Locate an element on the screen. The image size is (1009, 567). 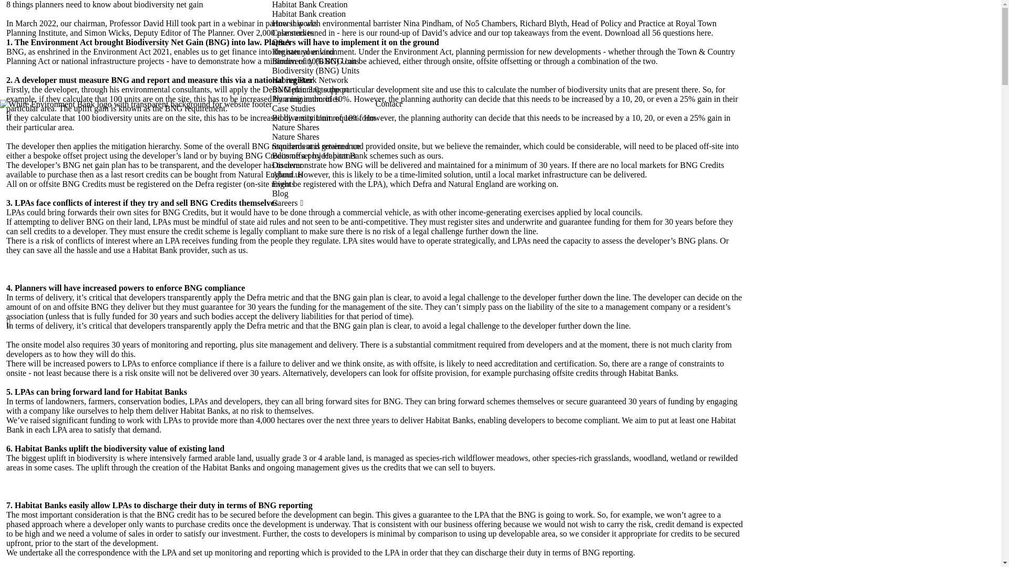
Case Studies is located at coordinates (324, 108).